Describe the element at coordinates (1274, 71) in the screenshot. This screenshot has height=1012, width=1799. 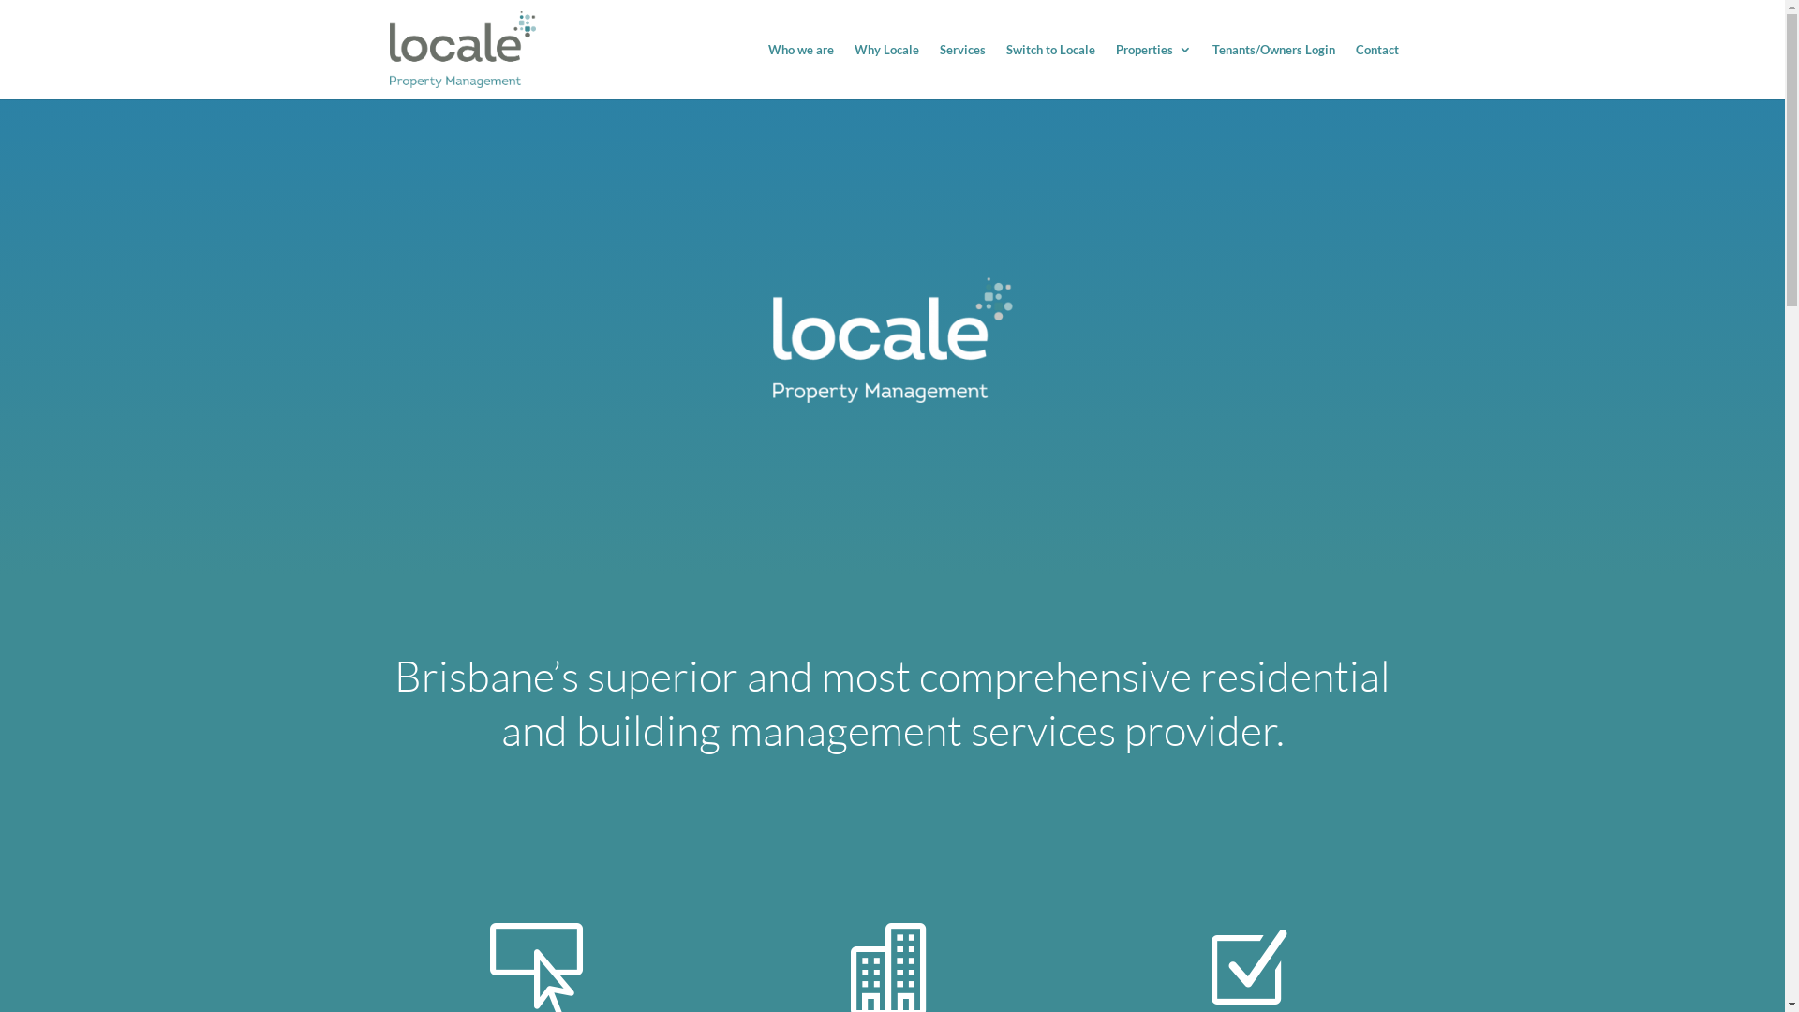
I see `Tenants/Owners Login` at that location.